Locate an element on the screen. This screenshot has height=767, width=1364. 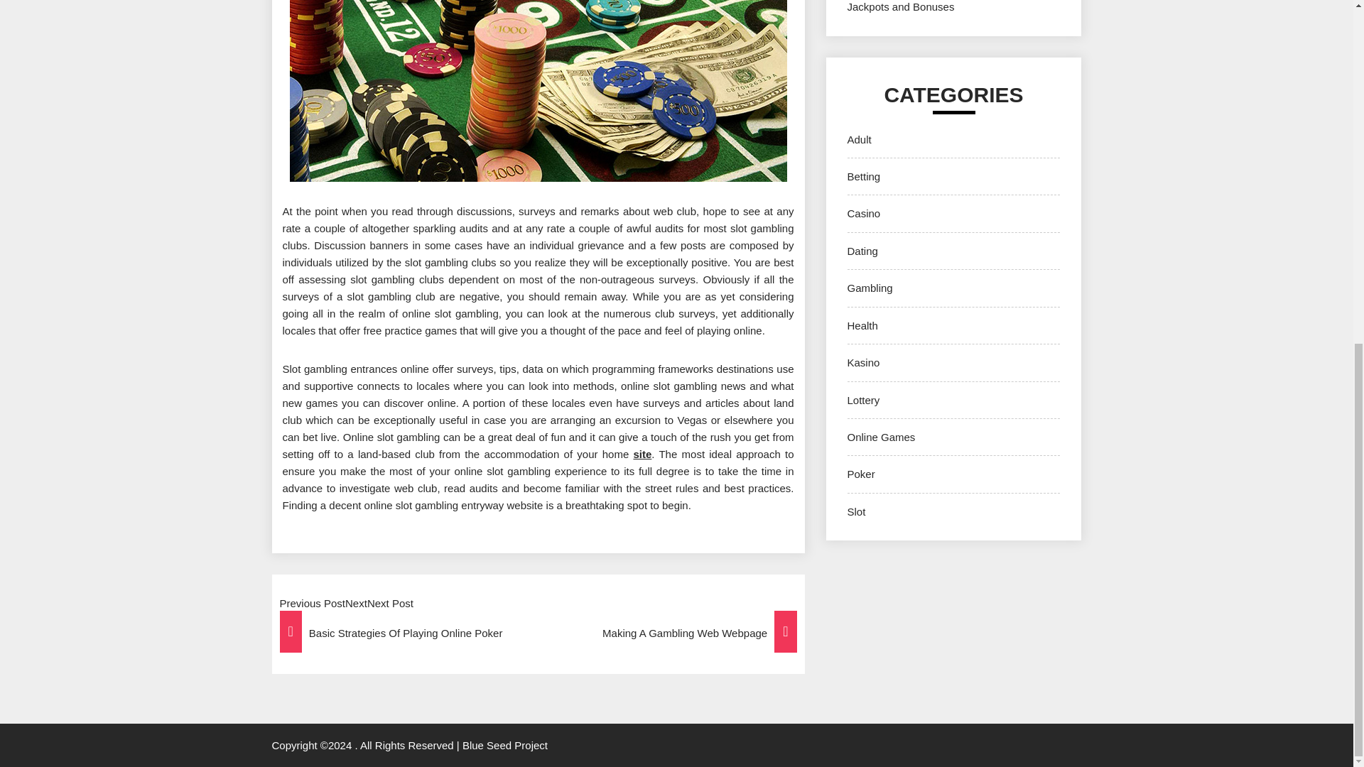
Poker is located at coordinates (860, 474).